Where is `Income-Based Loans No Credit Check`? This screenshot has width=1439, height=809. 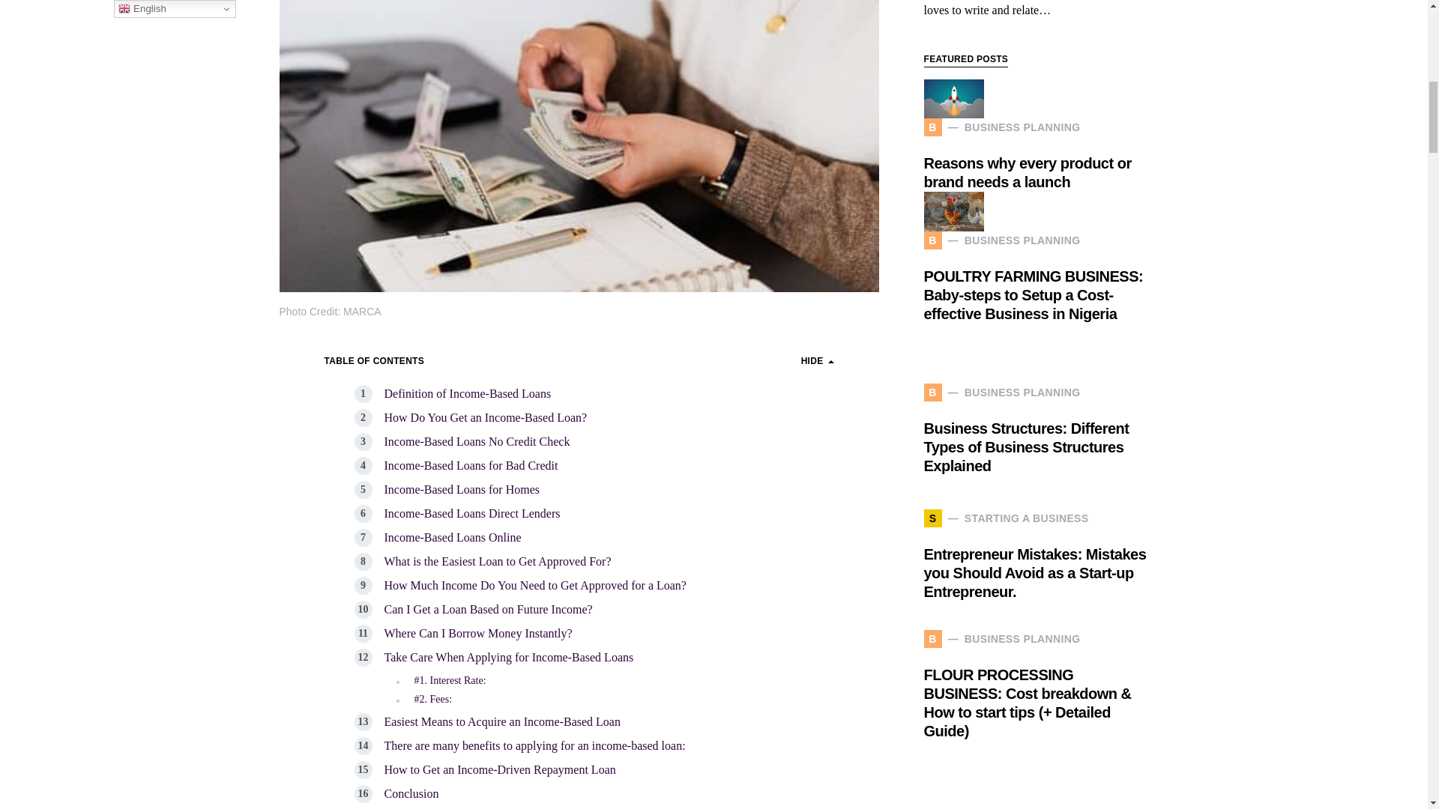 Income-Based Loans No Credit Check is located at coordinates (477, 442).